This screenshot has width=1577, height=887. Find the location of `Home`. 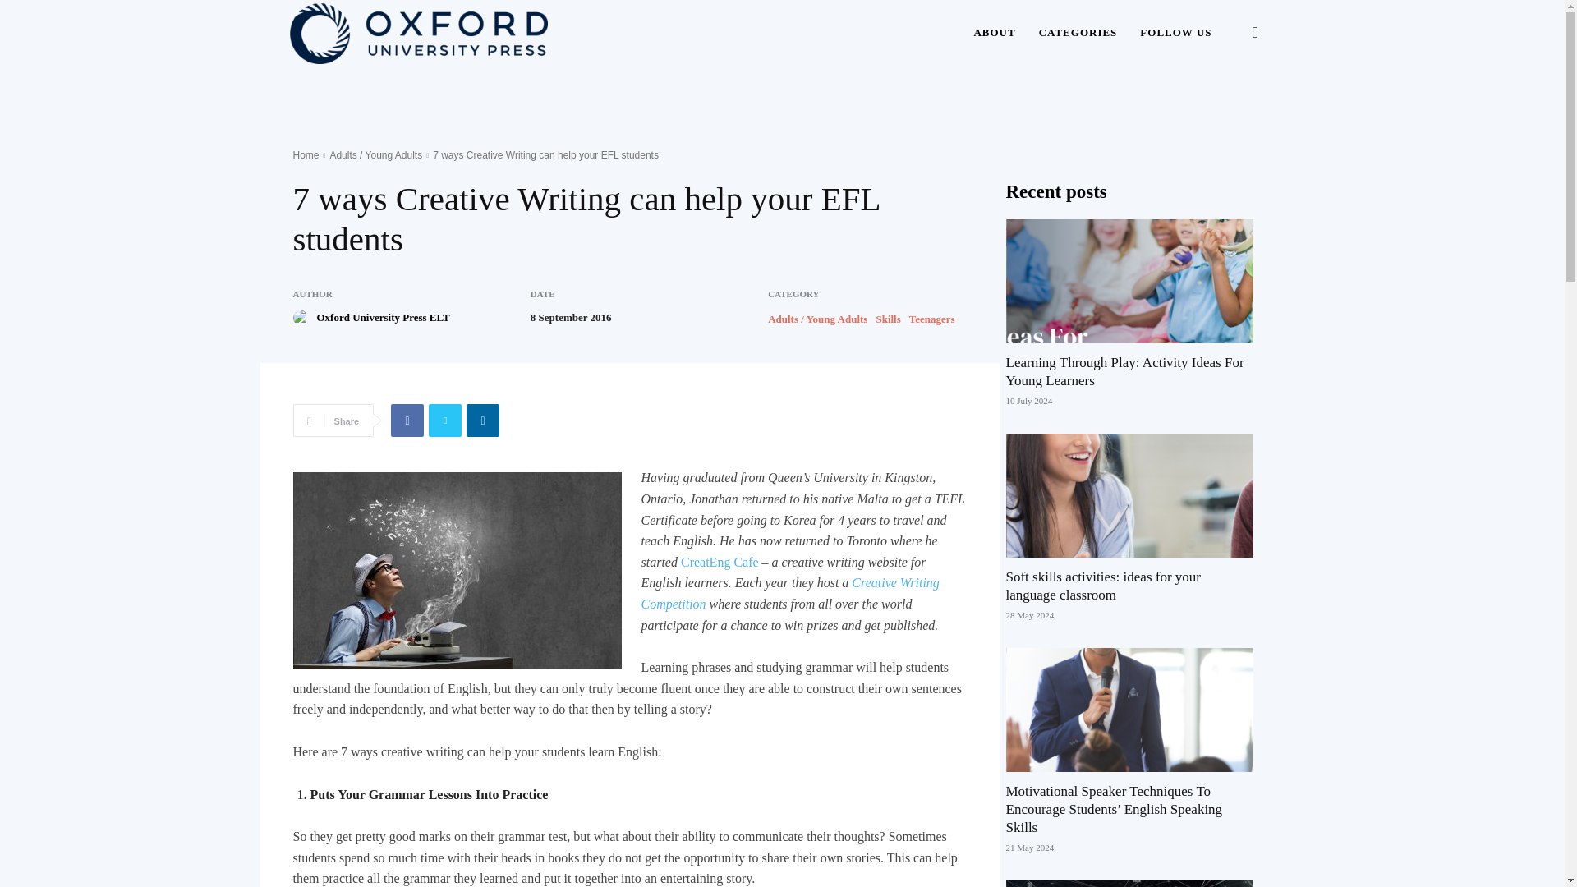

Home is located at coordinates (305, 154).